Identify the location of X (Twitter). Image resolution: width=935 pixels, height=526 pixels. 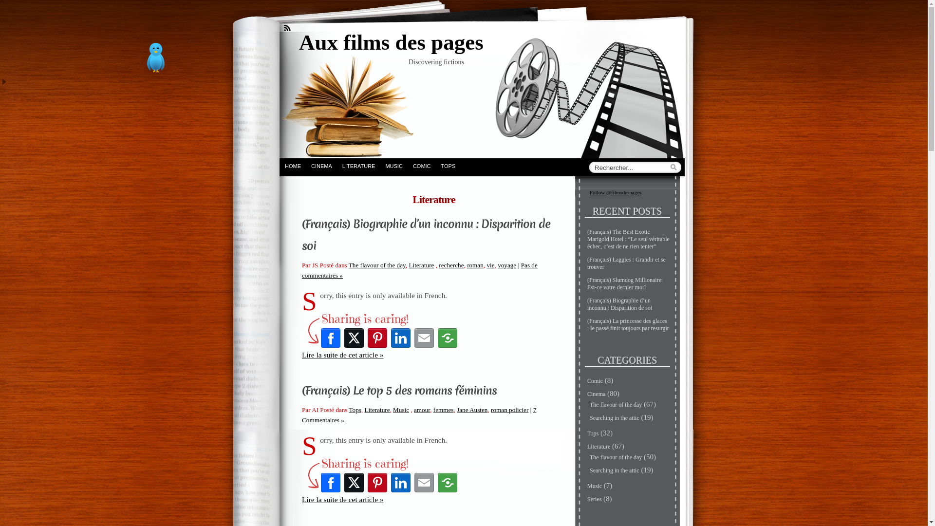
(354, 338).